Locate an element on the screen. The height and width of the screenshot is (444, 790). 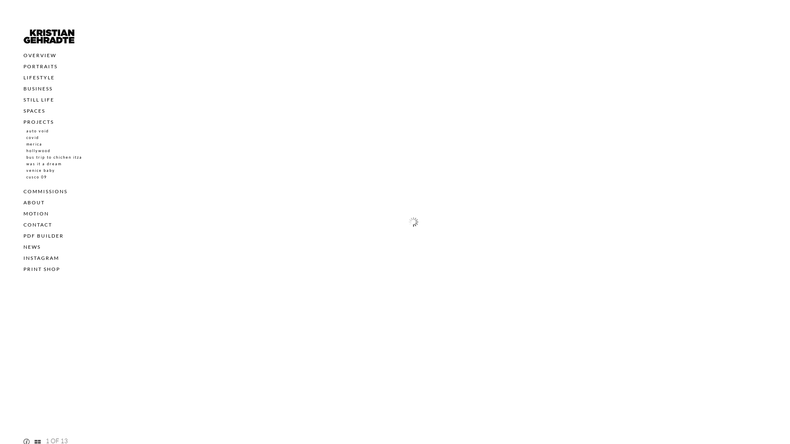
was it a dream is located at coordinates (44, 164).